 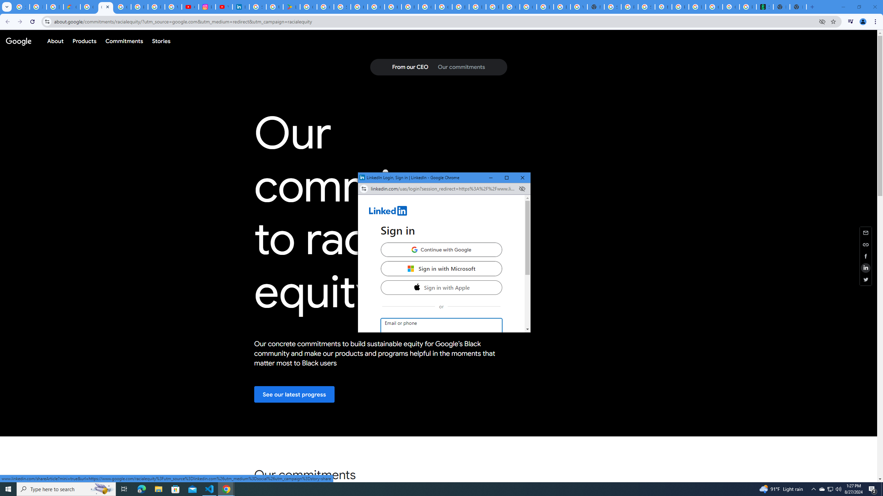 I want to click on Maximize, so click(x=158, y=489).